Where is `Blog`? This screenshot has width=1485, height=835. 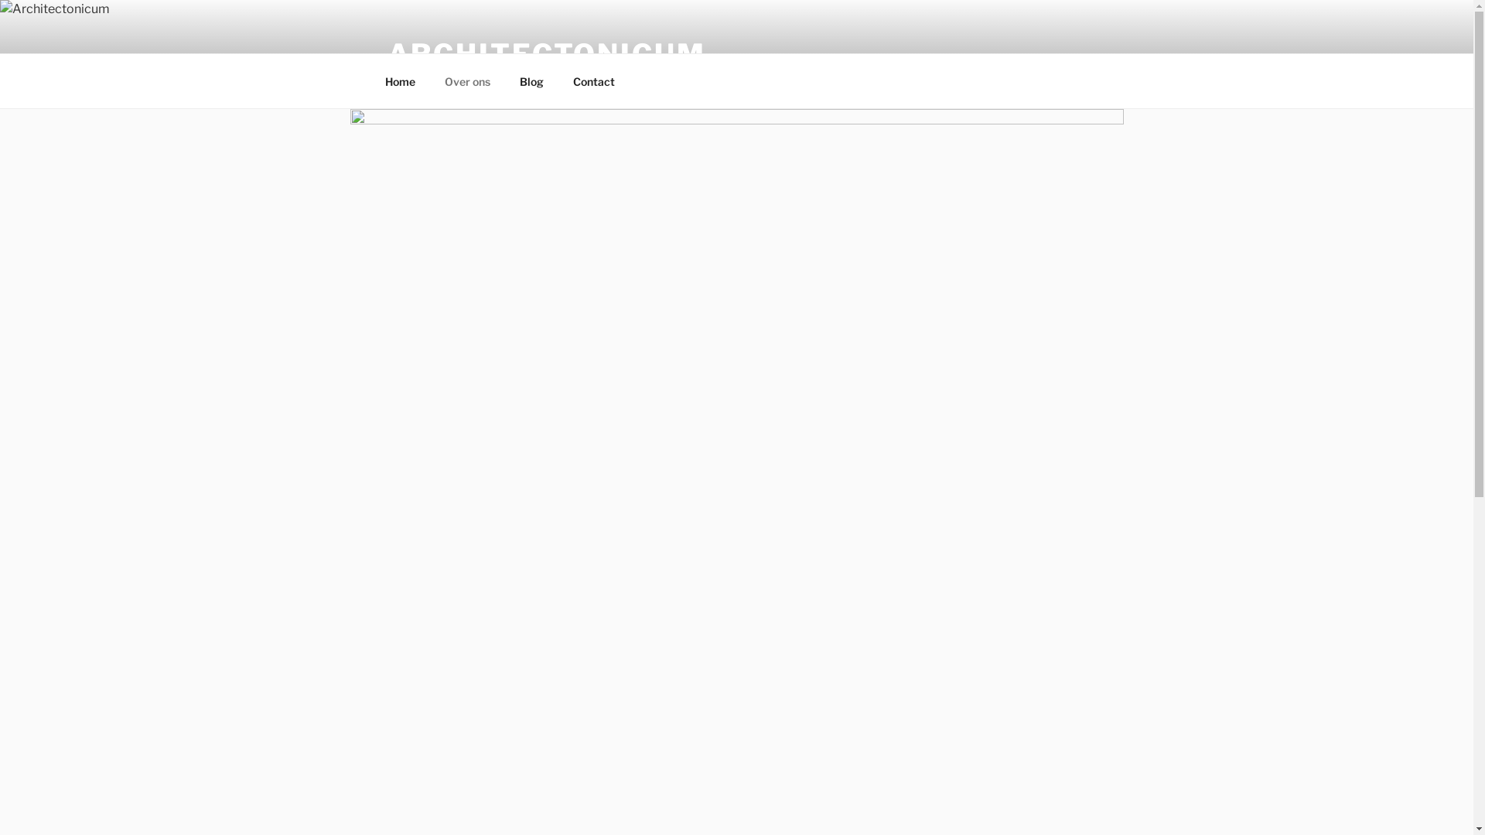
Blog is located at coordinates (531, 80).